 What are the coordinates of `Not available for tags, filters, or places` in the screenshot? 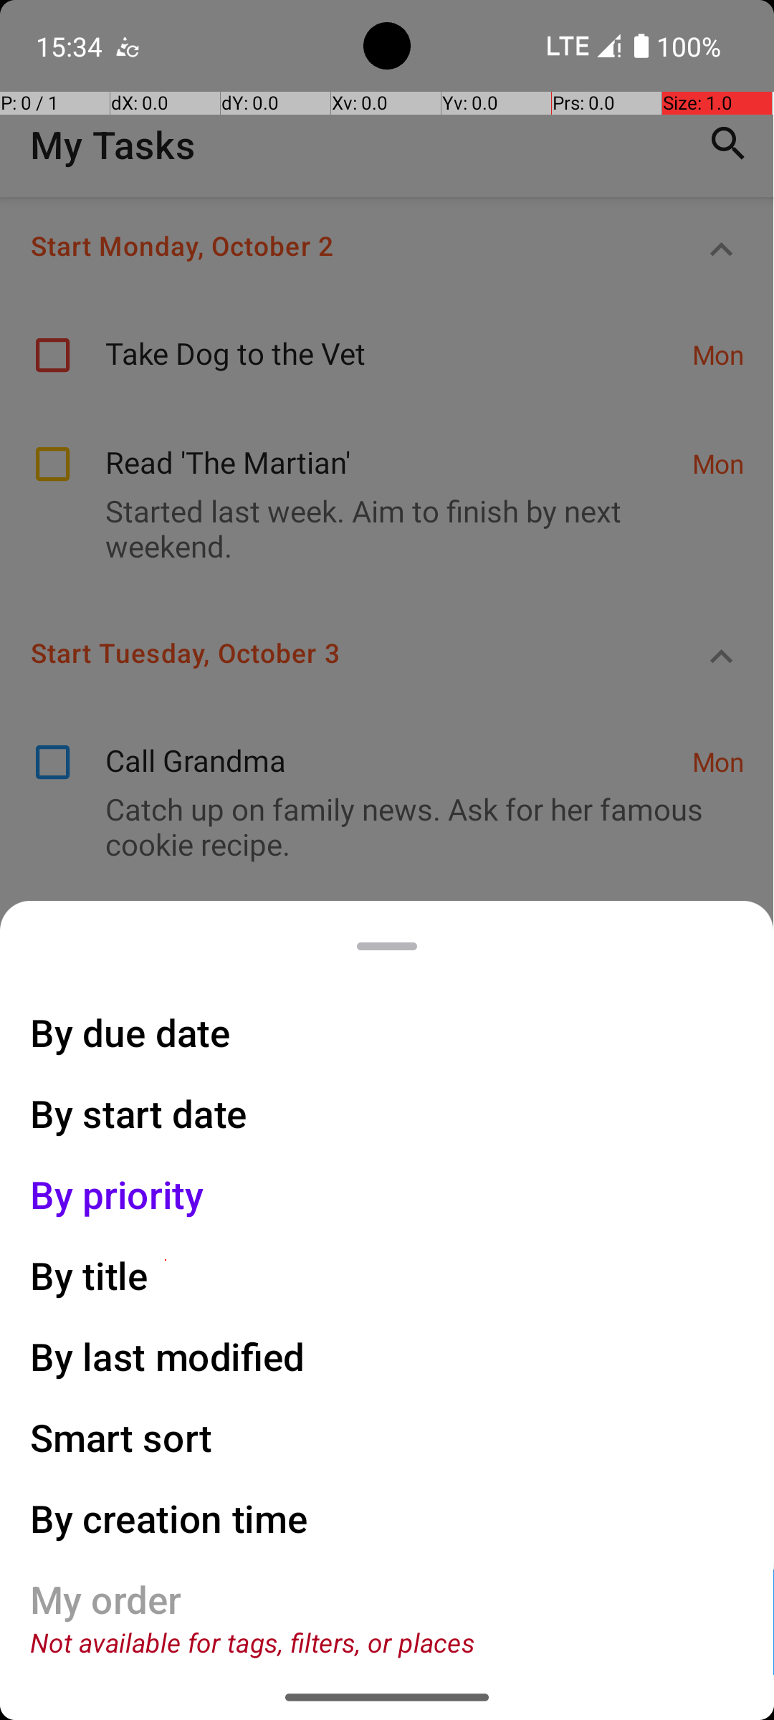 It's located at (252, 1643).